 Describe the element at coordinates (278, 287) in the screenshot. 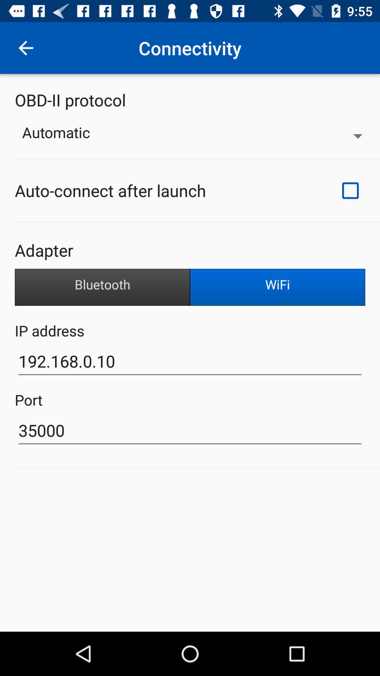

I see `jump to the wifi` at that location.